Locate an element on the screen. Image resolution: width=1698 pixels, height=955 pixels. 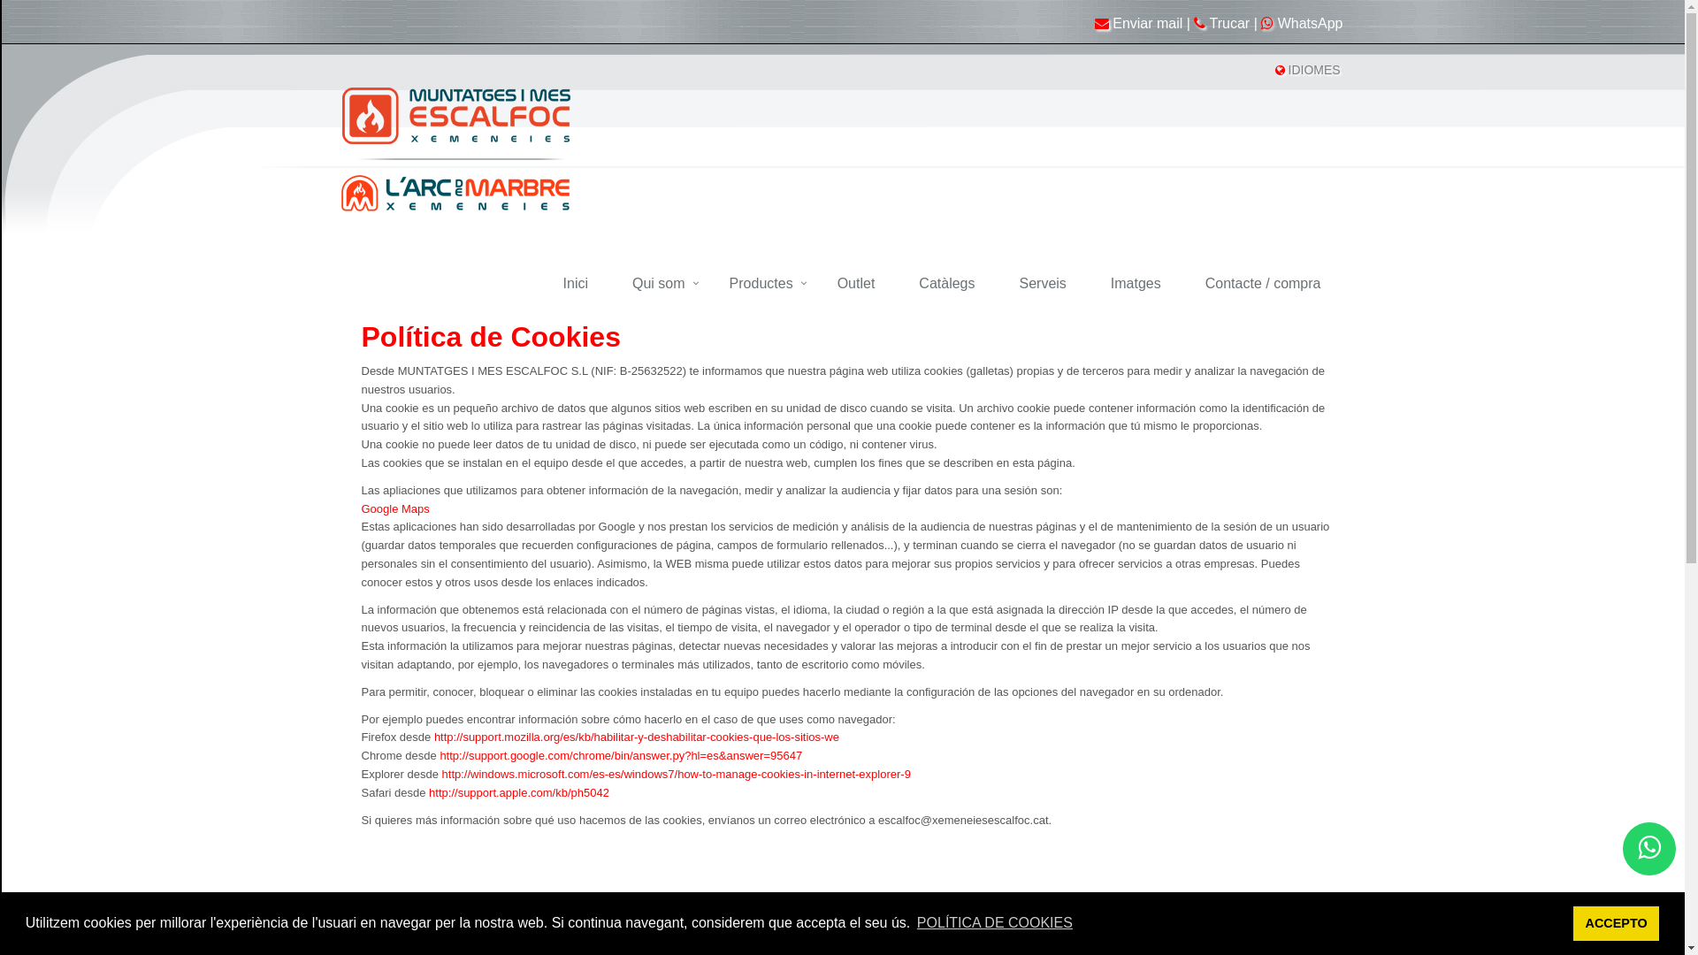
Qui som is located at coordinates (663, 285).